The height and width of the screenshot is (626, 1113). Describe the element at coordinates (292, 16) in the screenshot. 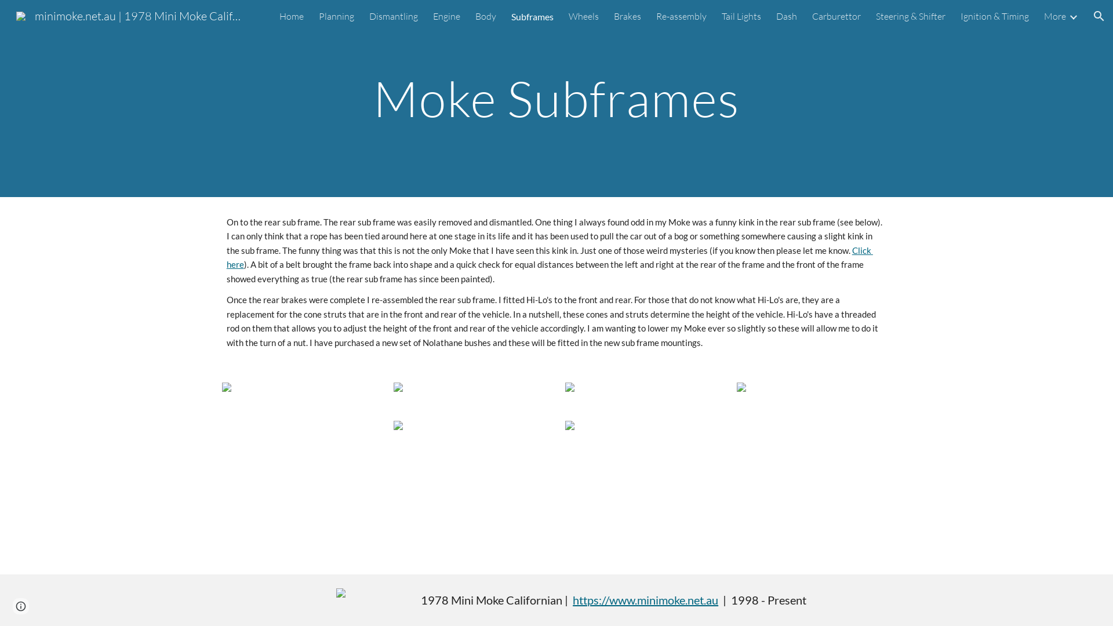

I see `Home` at that location.